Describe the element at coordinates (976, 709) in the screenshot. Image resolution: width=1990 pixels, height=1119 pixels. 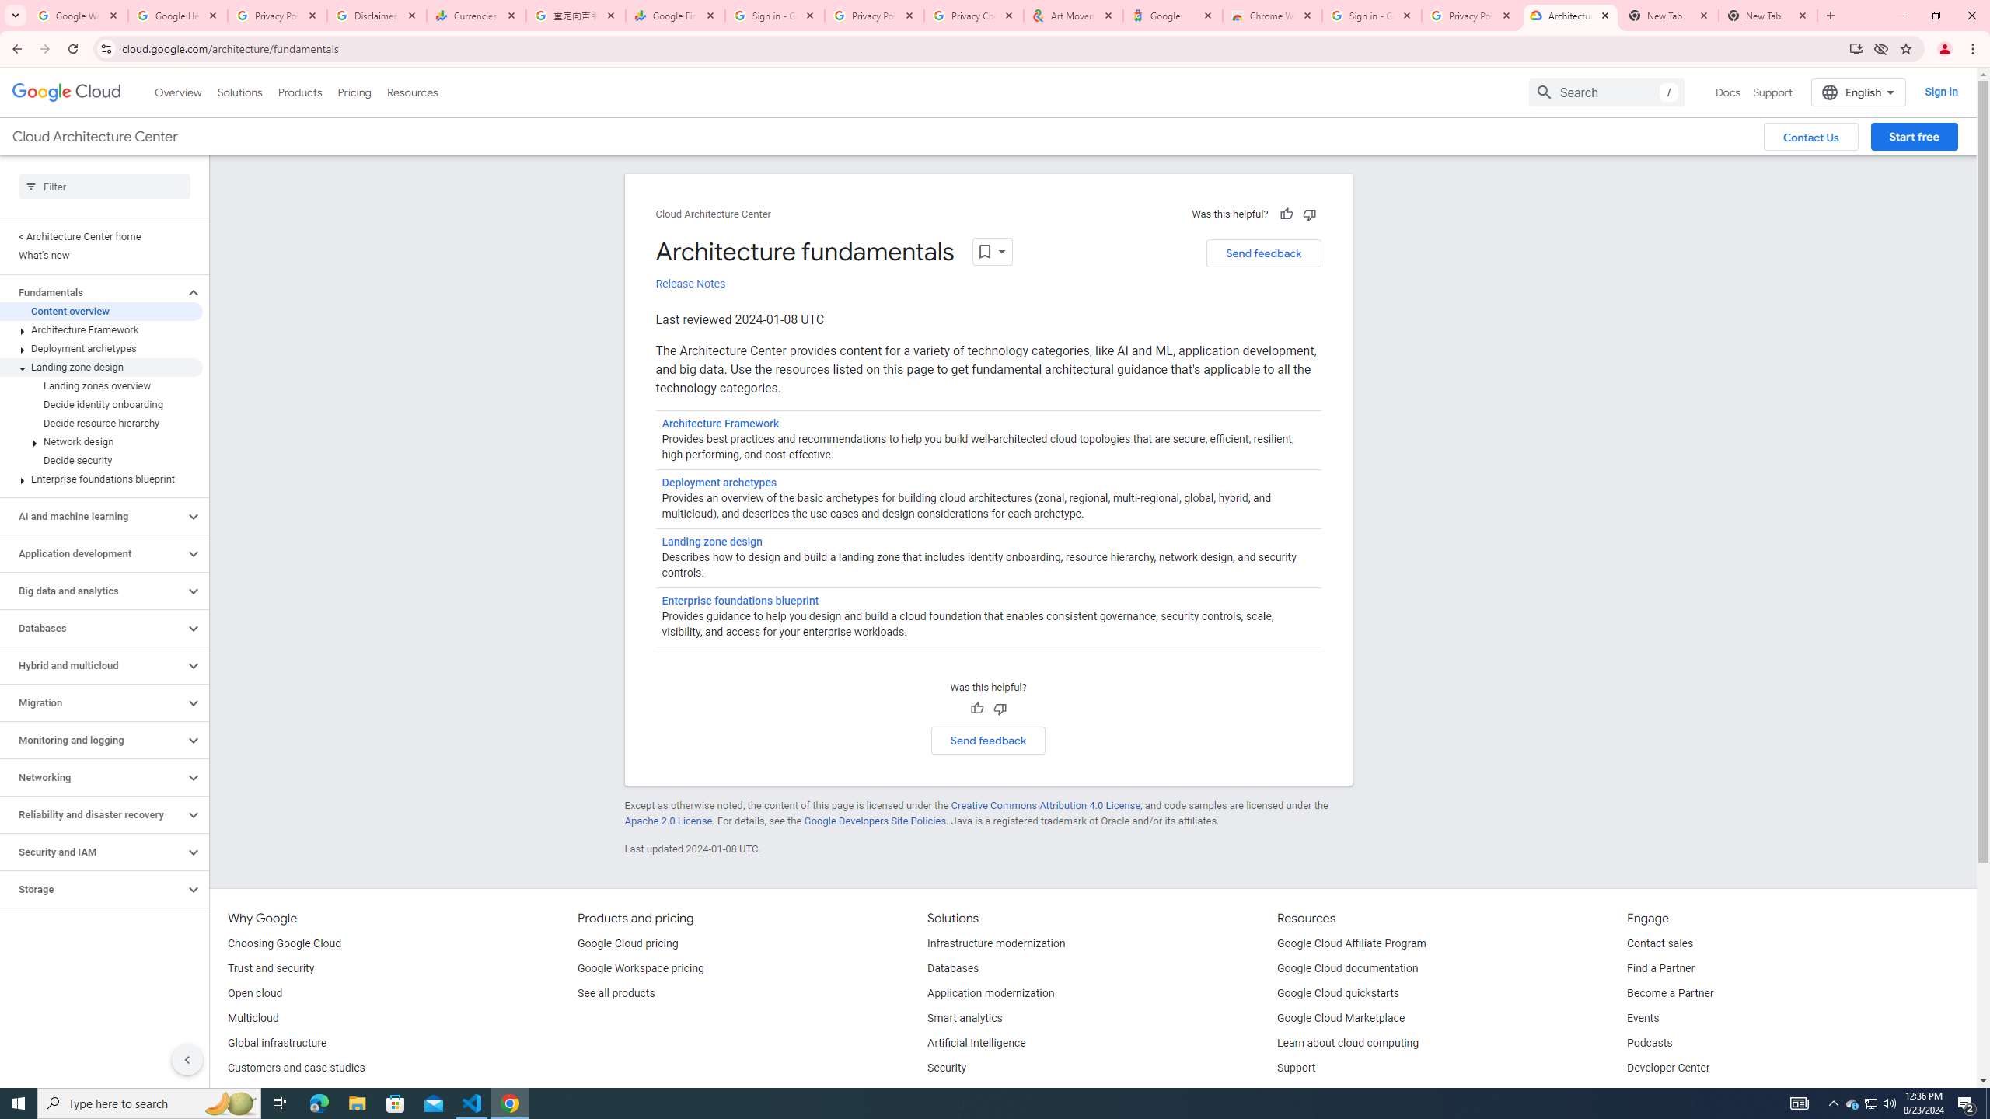
I see `Helpful` at that location.